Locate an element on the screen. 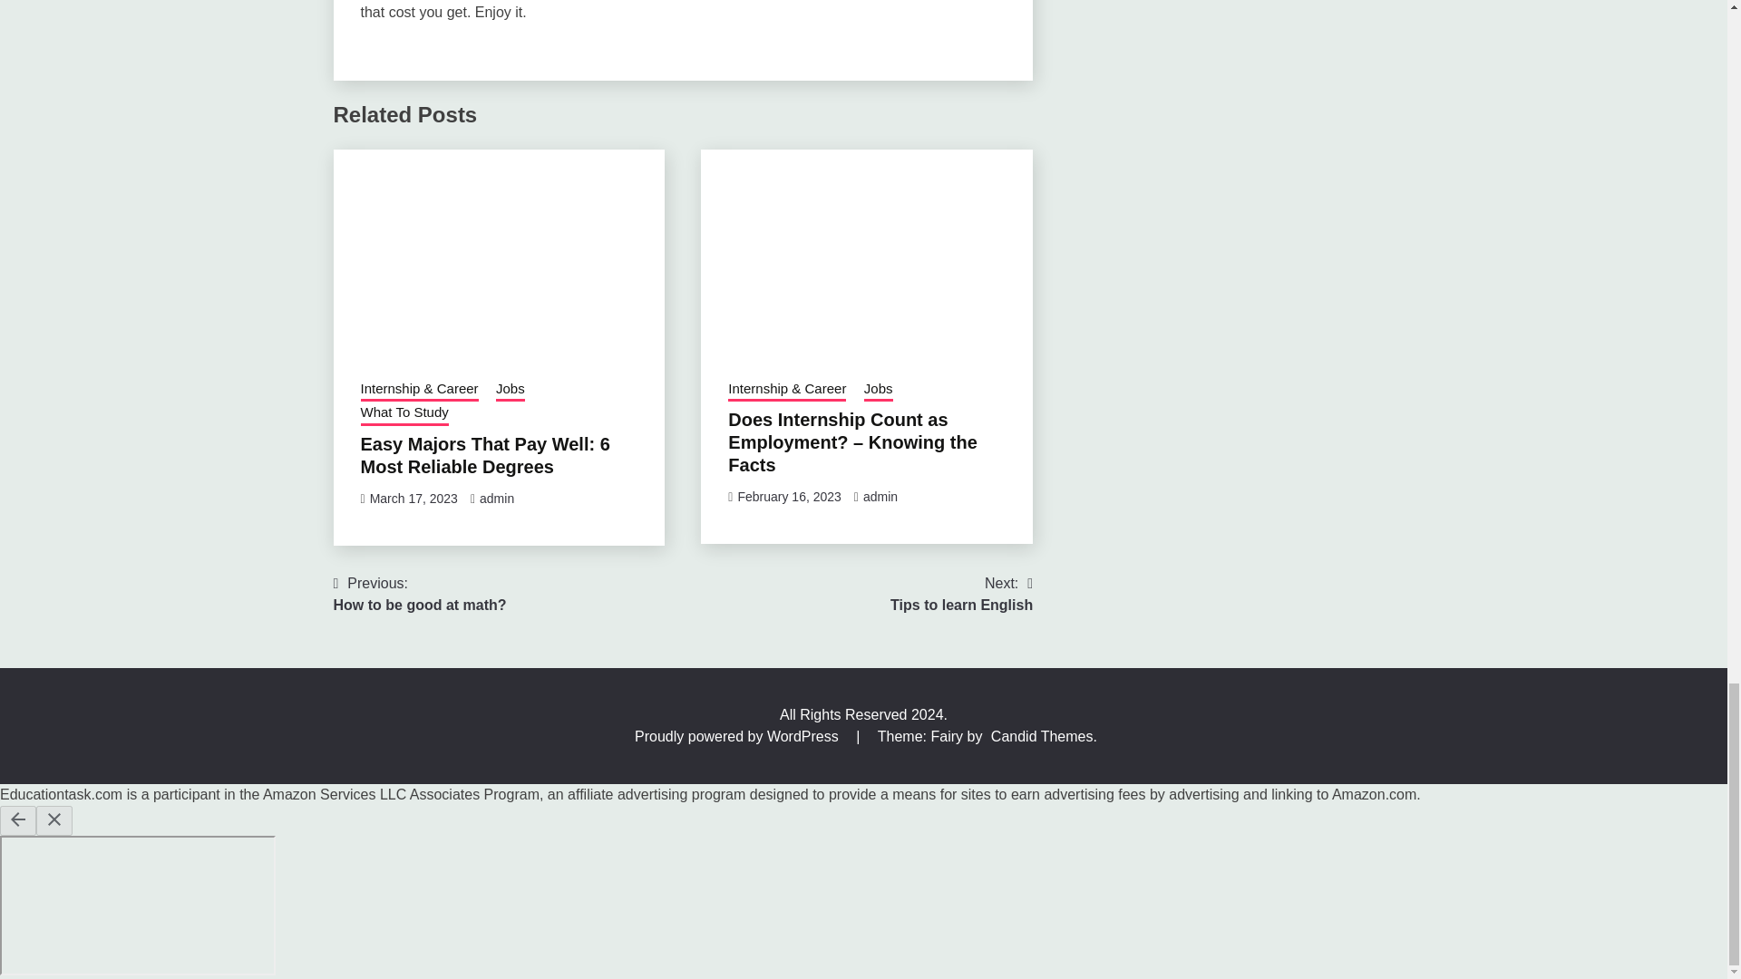 Image resolution: width=1741 pixels, height=979 pixels. Jobs is located at coordinates (420, 595).